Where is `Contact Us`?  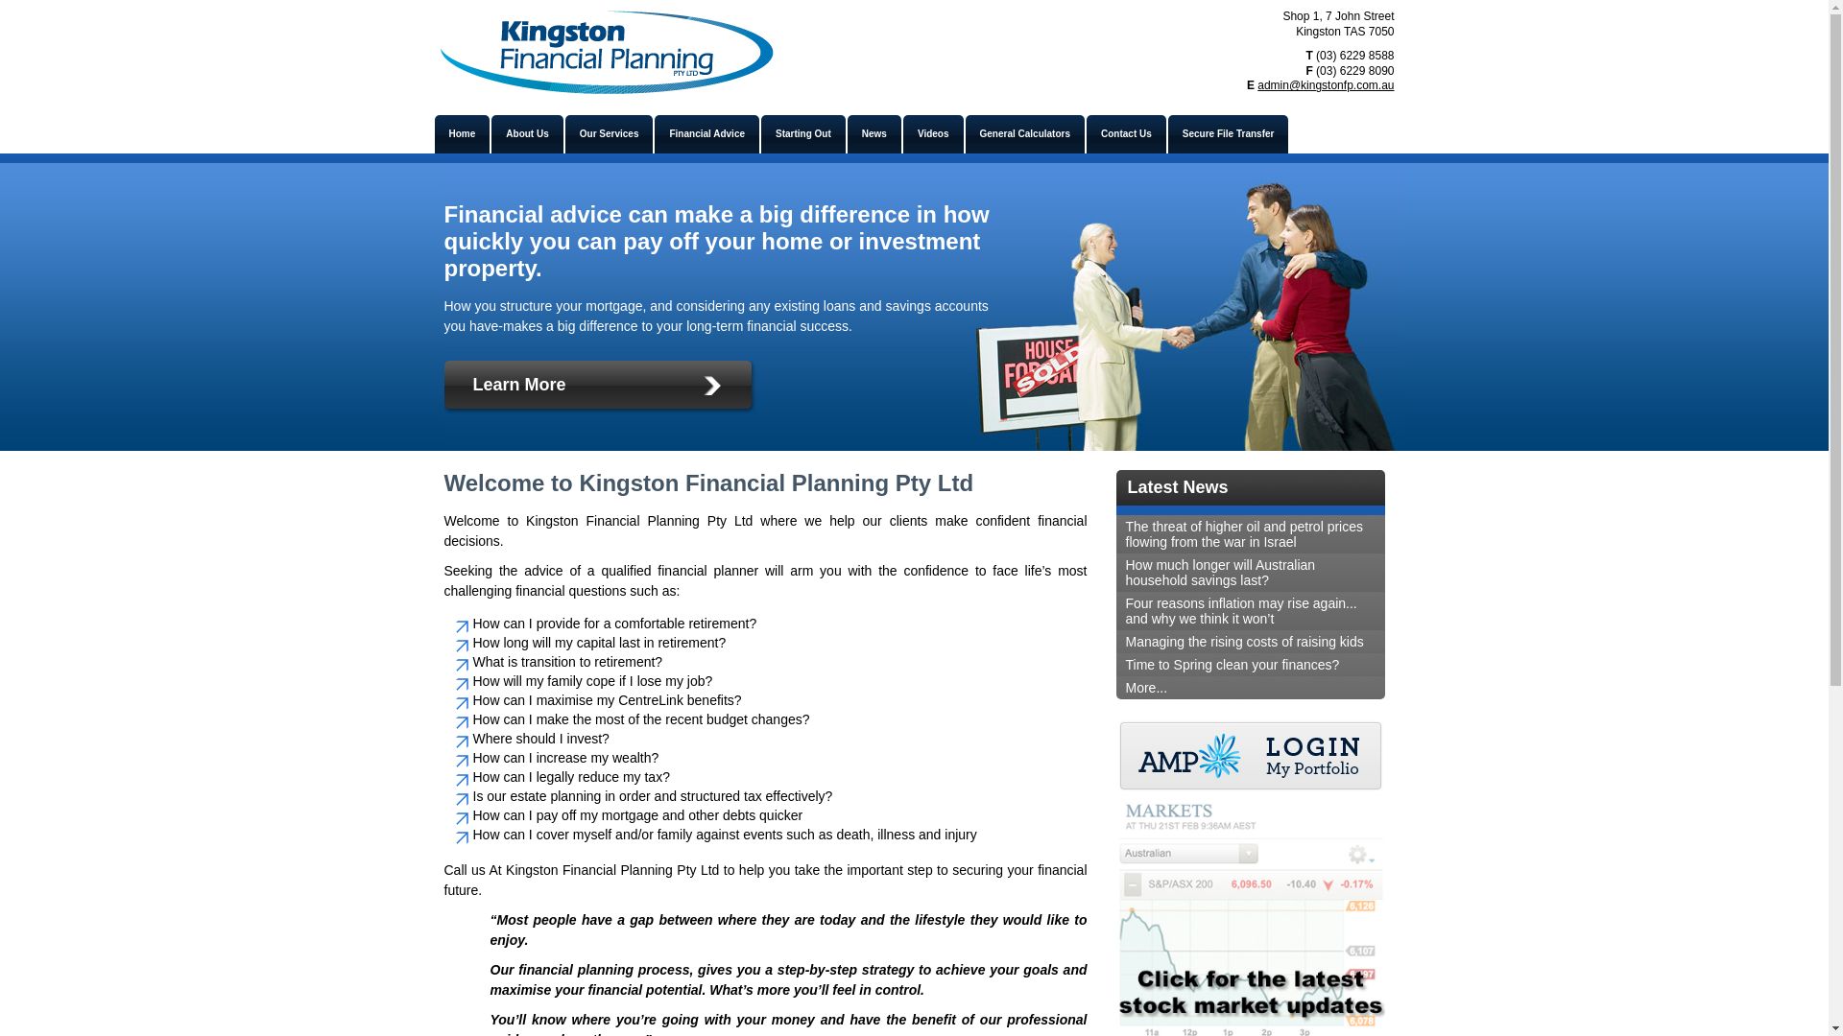 Contact Us is located at coordinates (1127, 134).